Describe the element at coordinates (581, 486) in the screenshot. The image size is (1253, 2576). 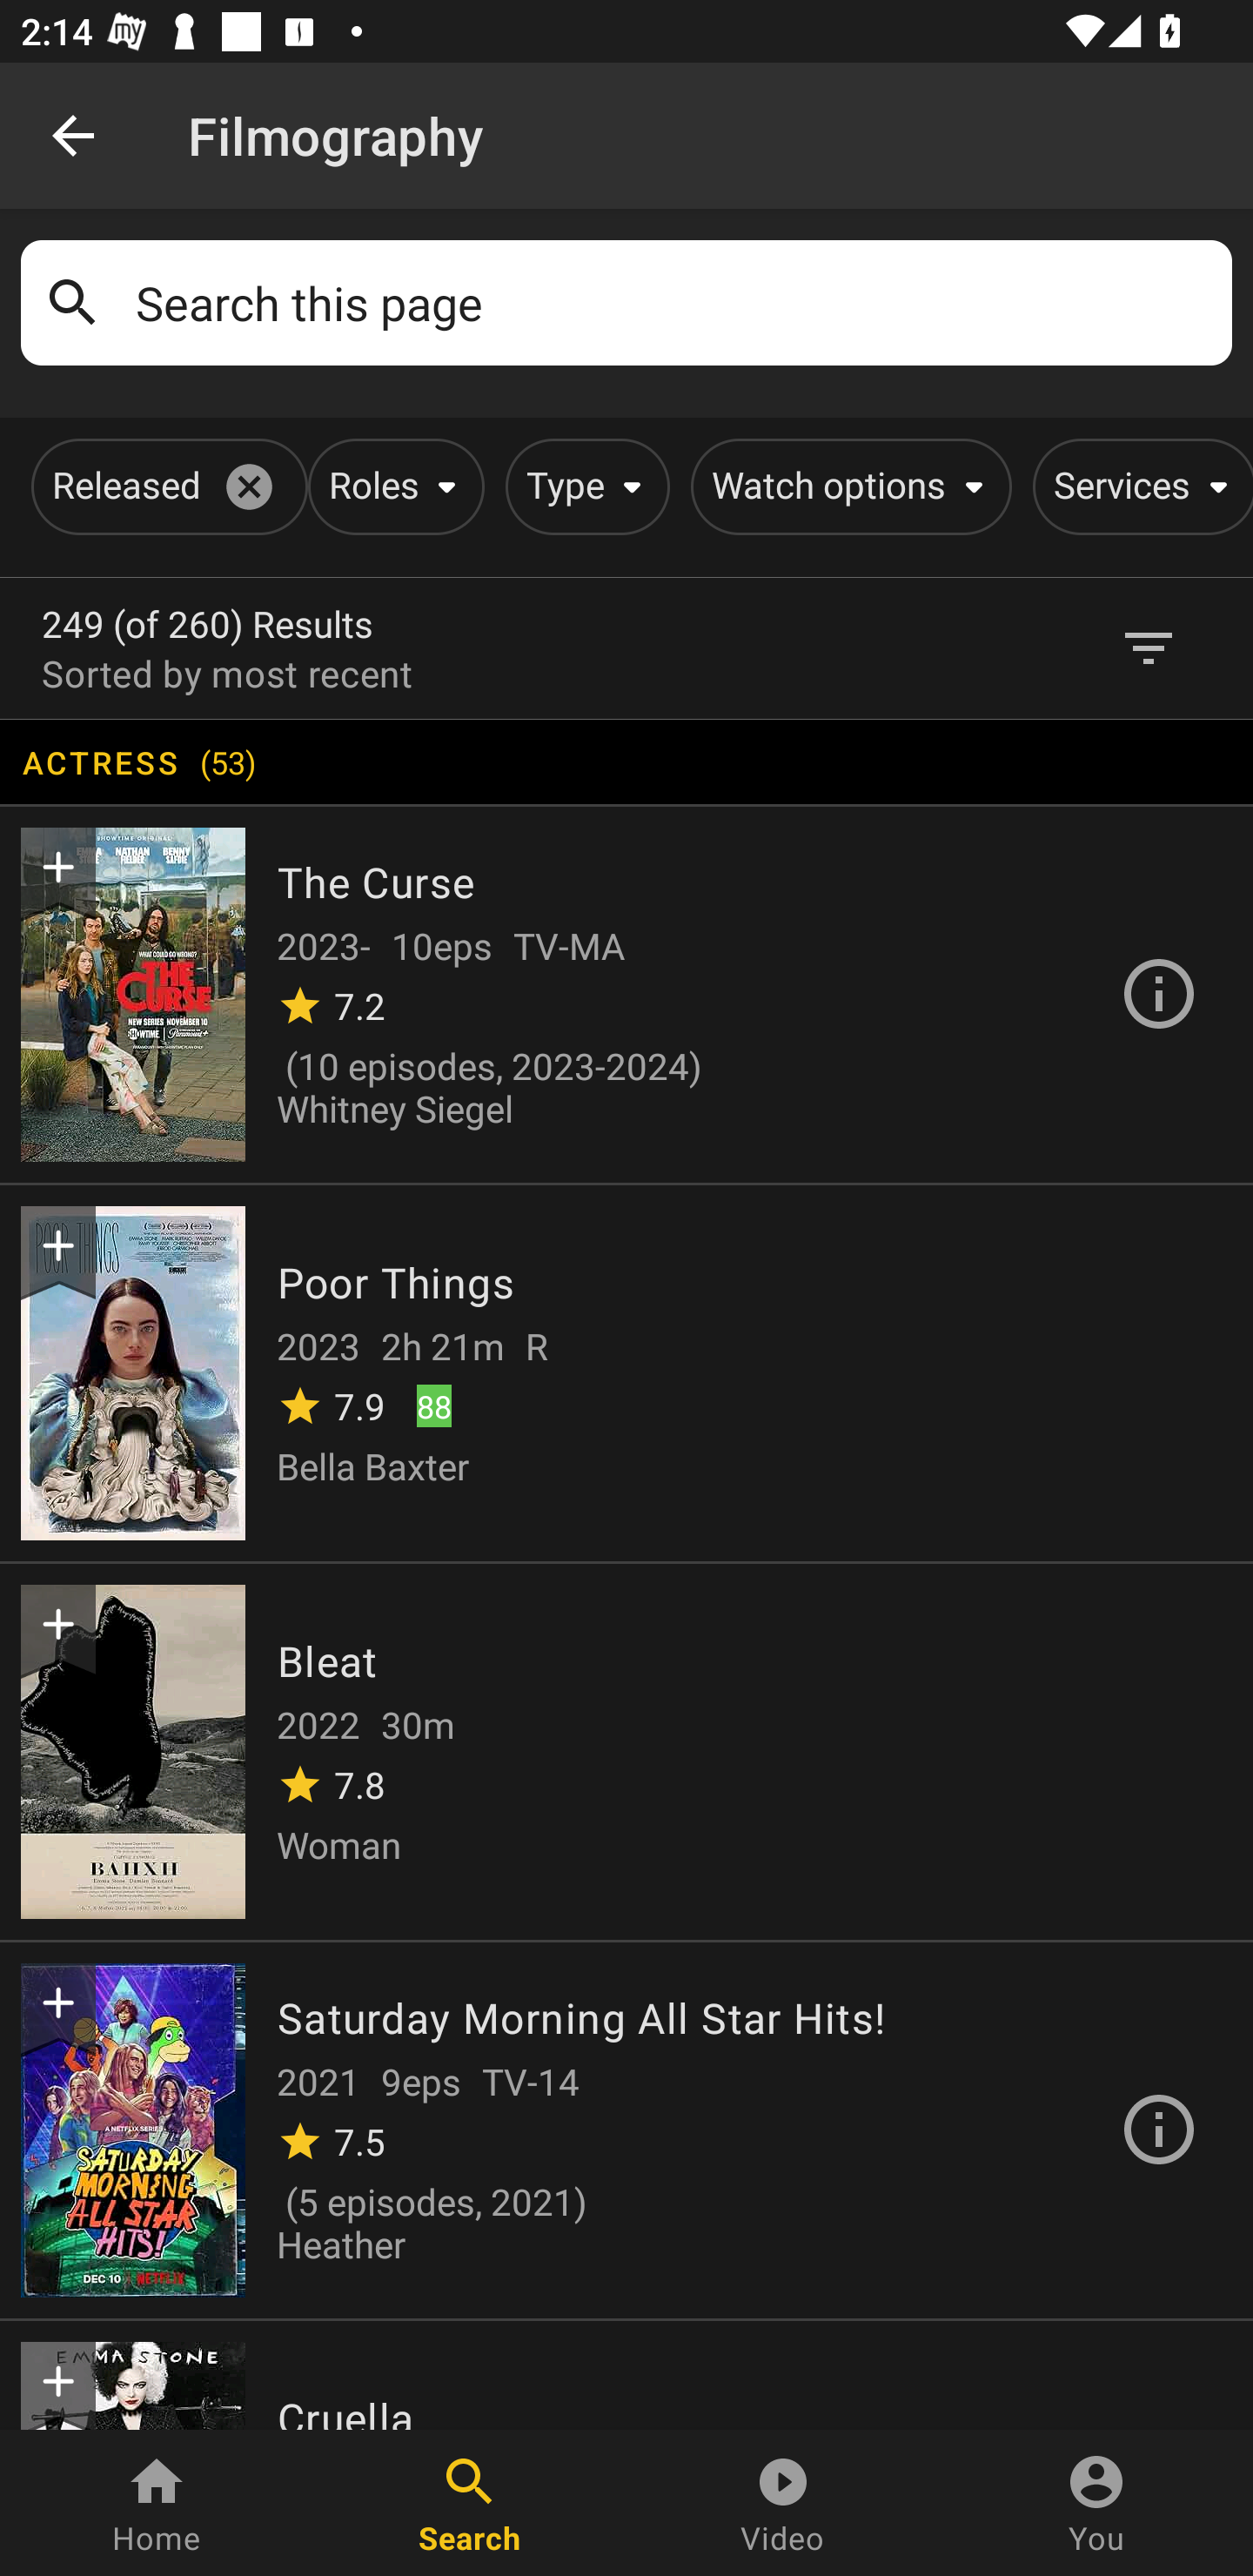
I see `Type` at that location.